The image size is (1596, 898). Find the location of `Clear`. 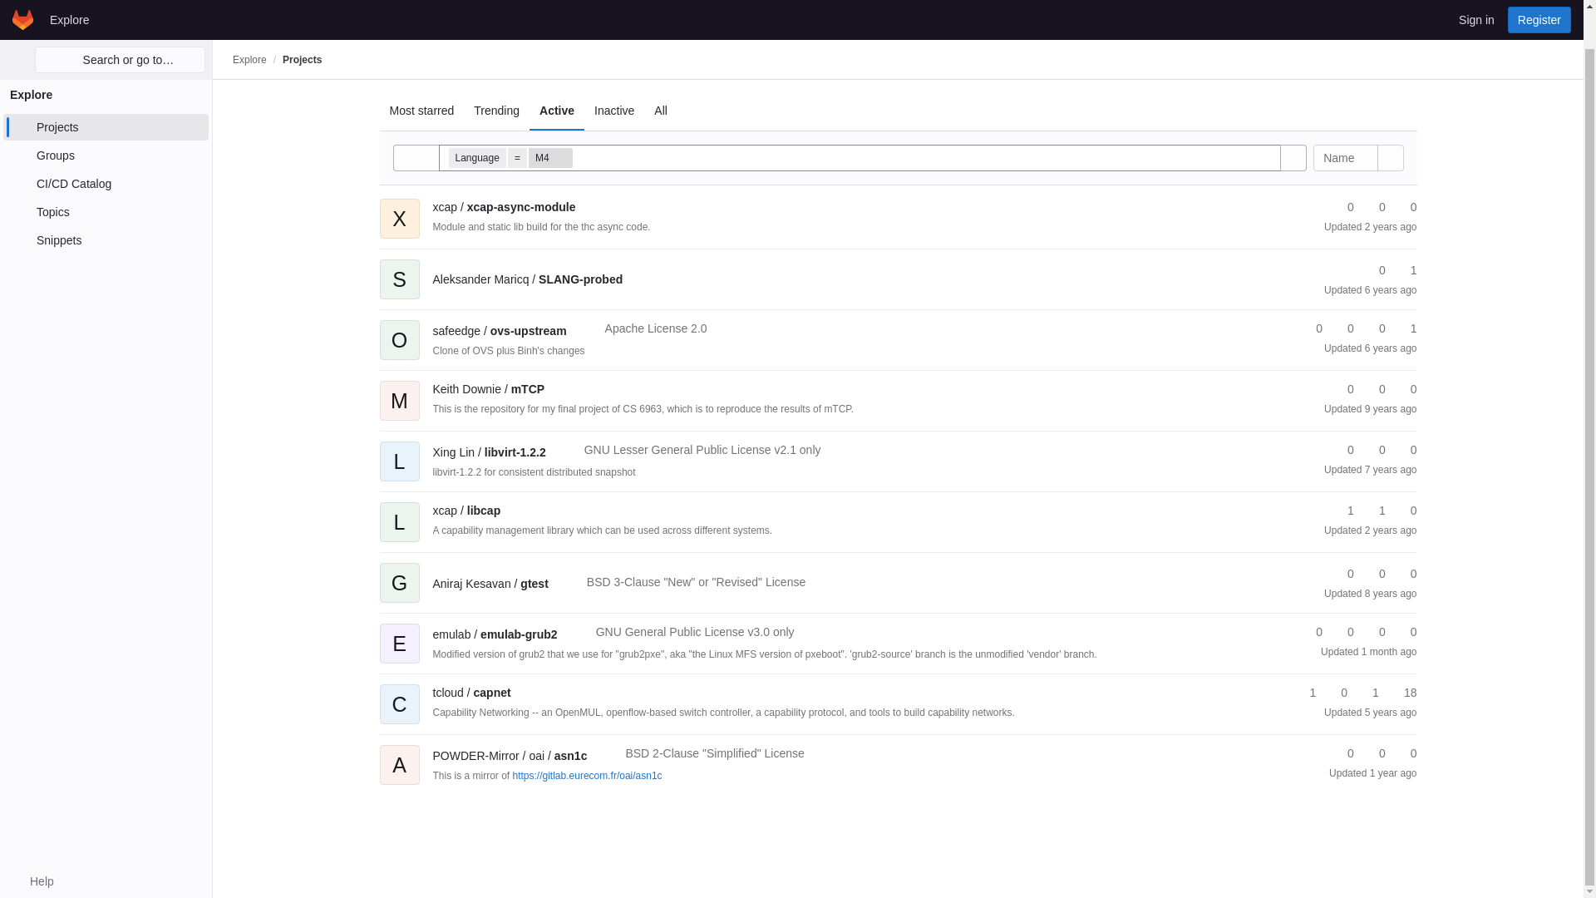

Clear is located at coordinates (1267, 158).